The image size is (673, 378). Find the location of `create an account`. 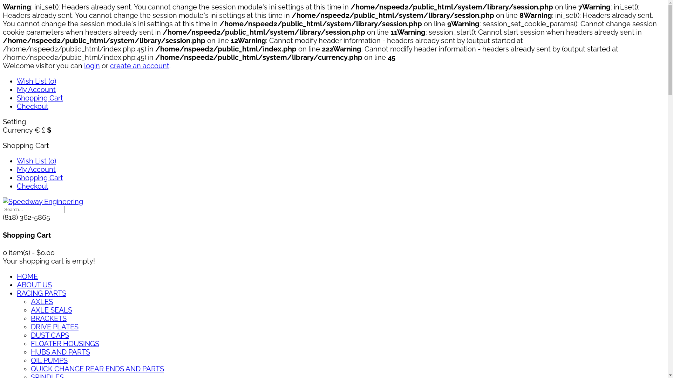

create an account is located at coordinates (140, 66).